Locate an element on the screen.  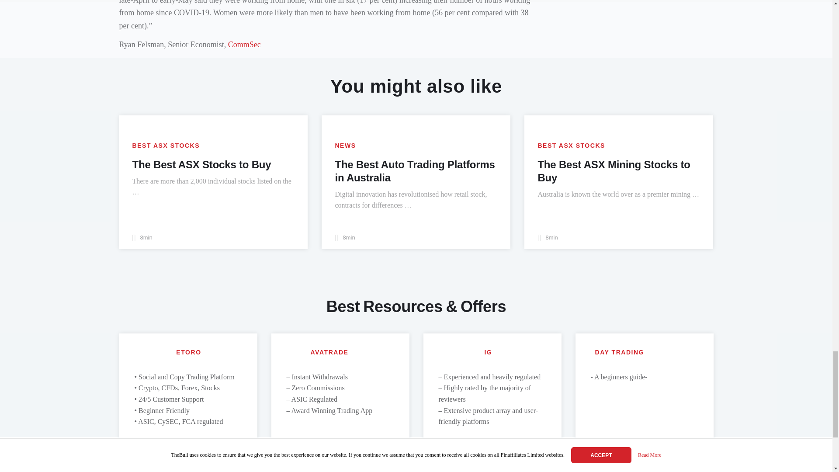
CommSec is located at coordinates (245, 45).